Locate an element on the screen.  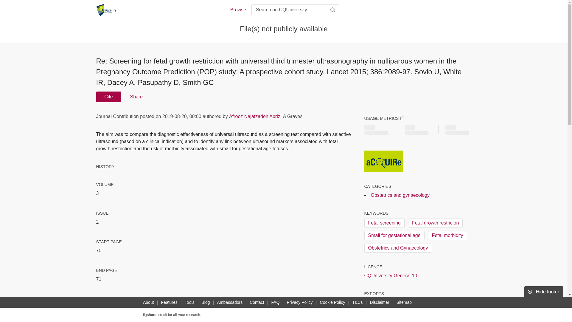
About is located at coordinates (148, 302).